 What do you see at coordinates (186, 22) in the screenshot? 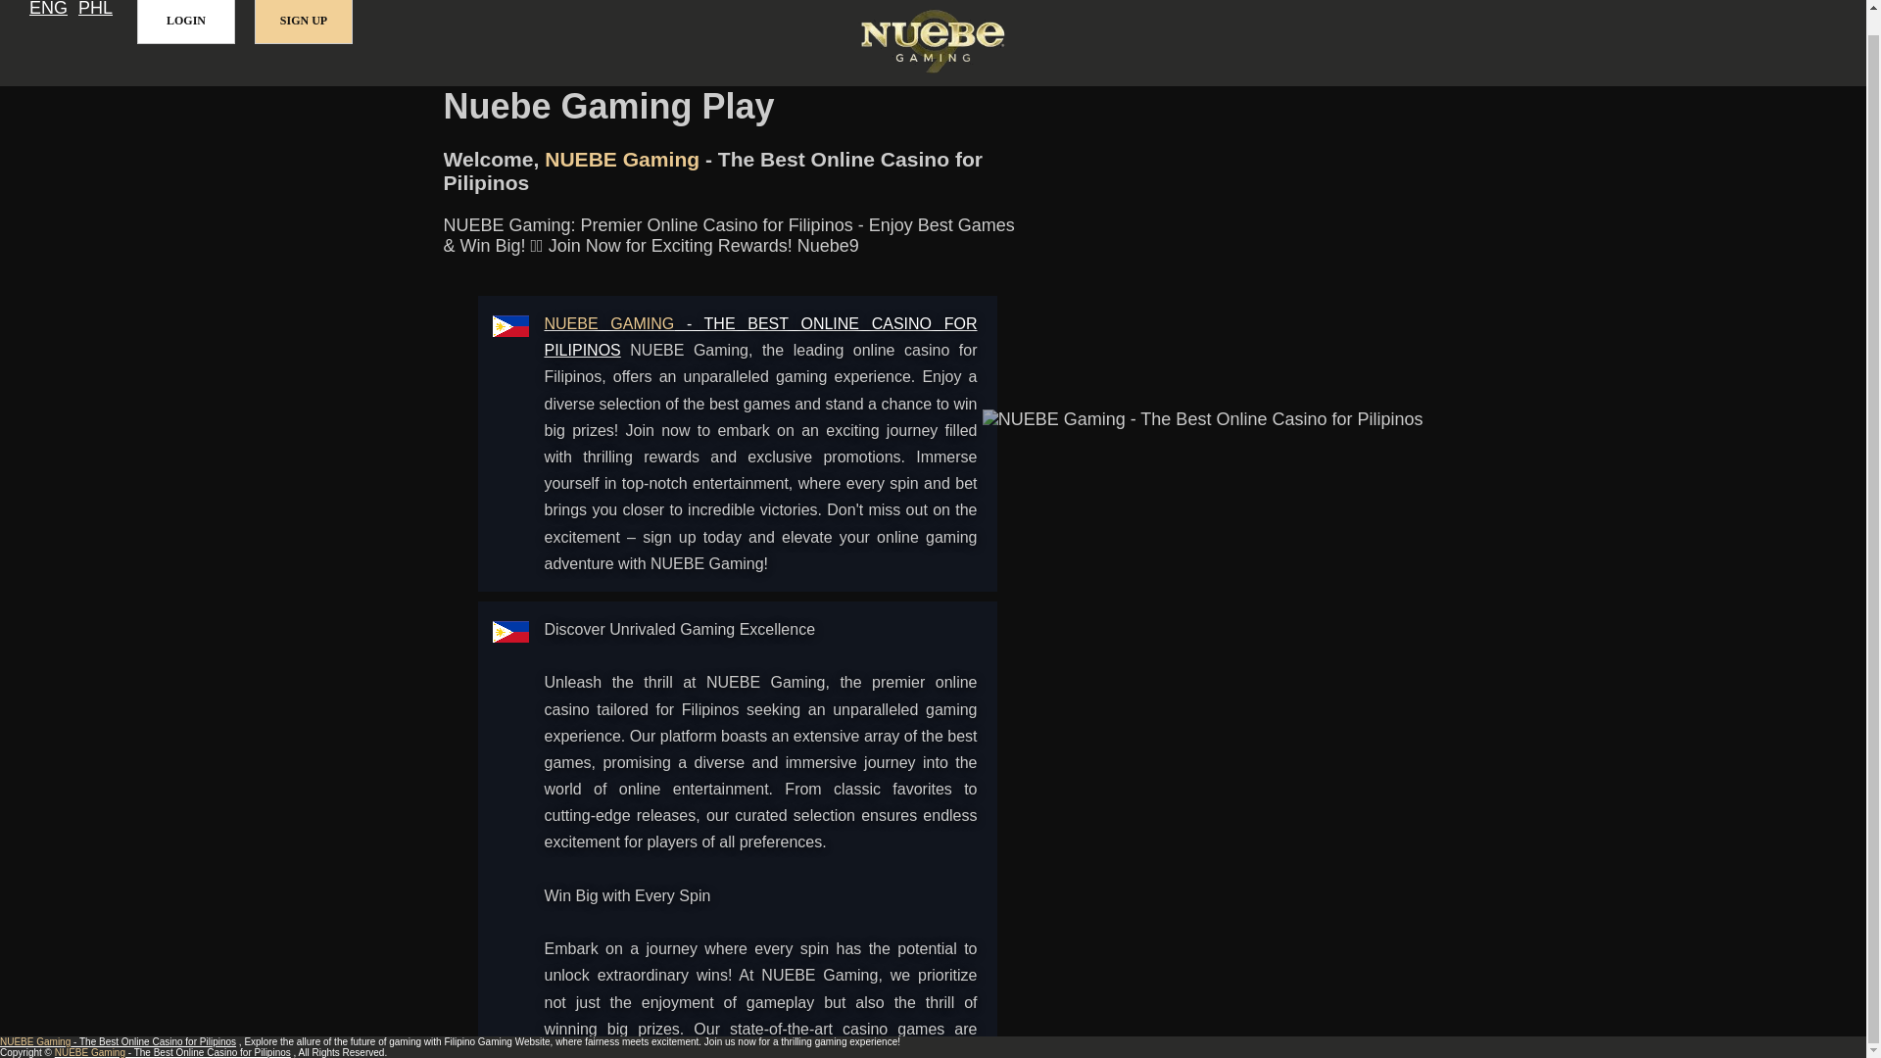
I see `LOGIN` at bounding box center [186, 22].